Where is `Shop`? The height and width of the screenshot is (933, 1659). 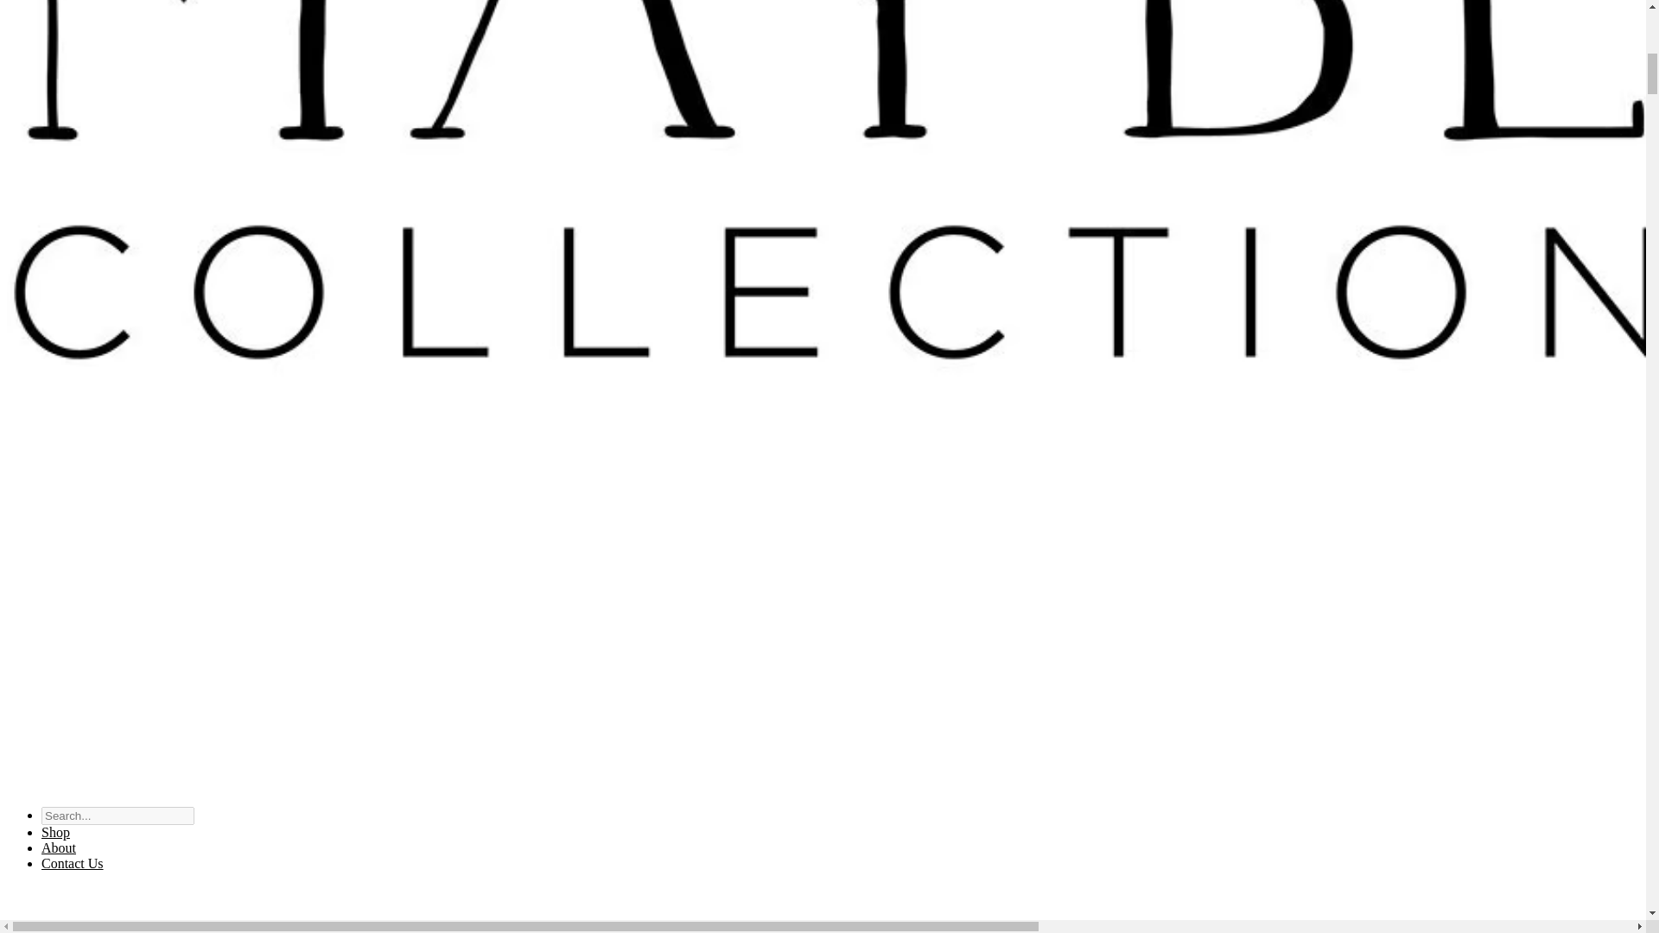 Shop is located at coordinates (55, 832).